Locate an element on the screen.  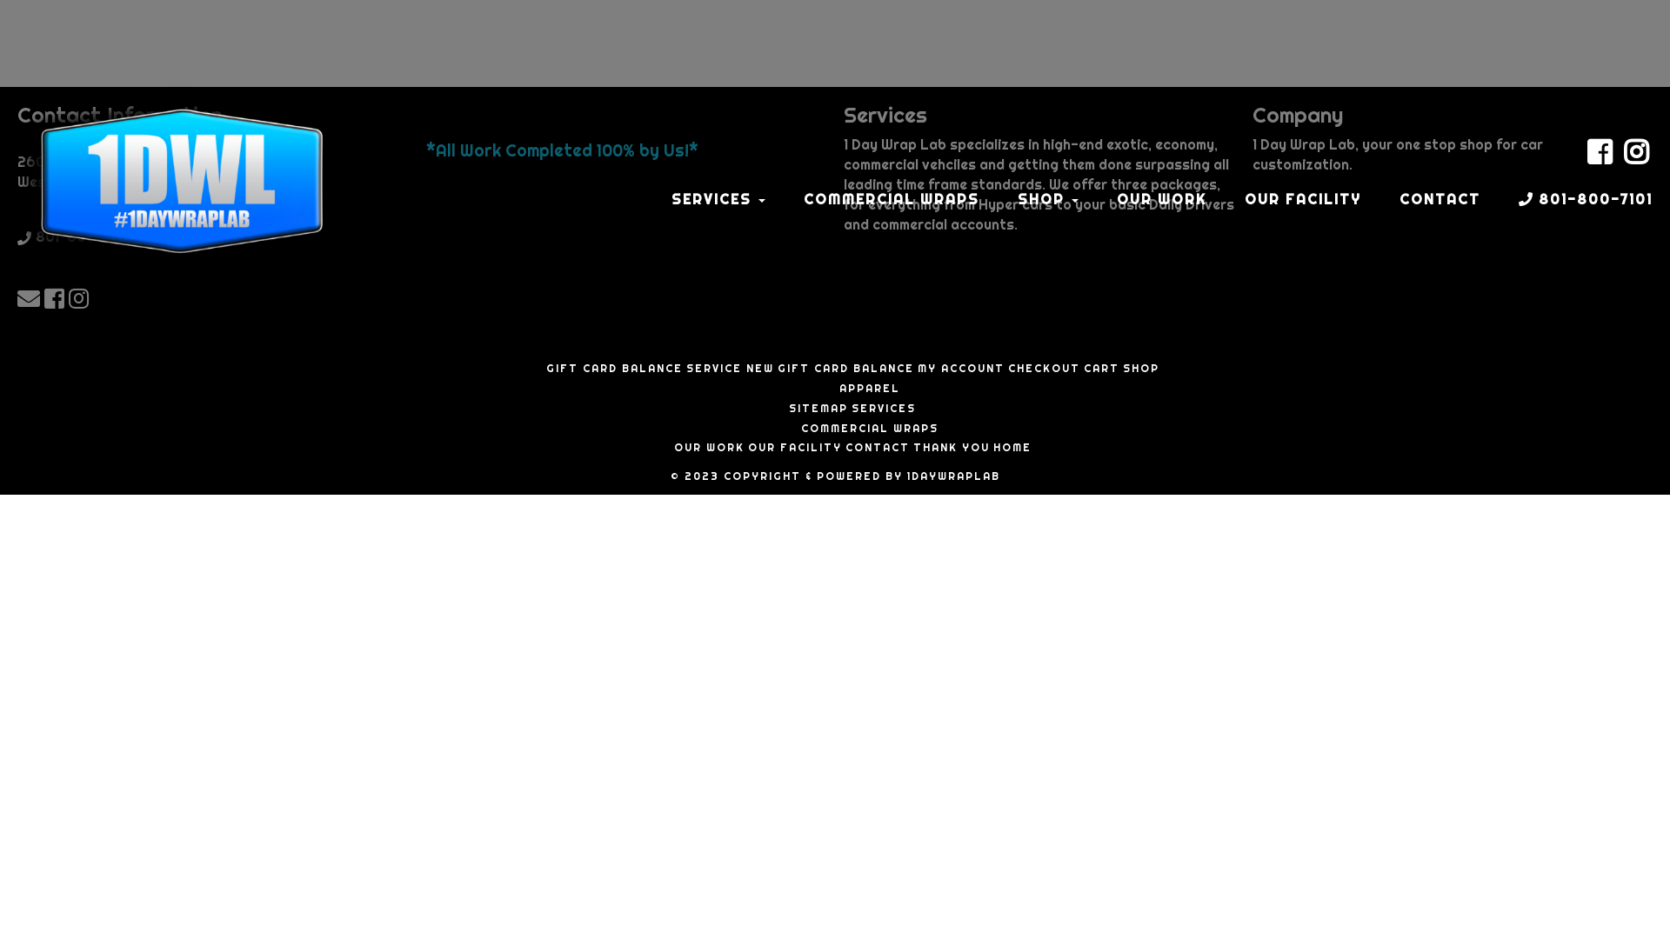
OUR WORK is located at coordinates (1162, 200).